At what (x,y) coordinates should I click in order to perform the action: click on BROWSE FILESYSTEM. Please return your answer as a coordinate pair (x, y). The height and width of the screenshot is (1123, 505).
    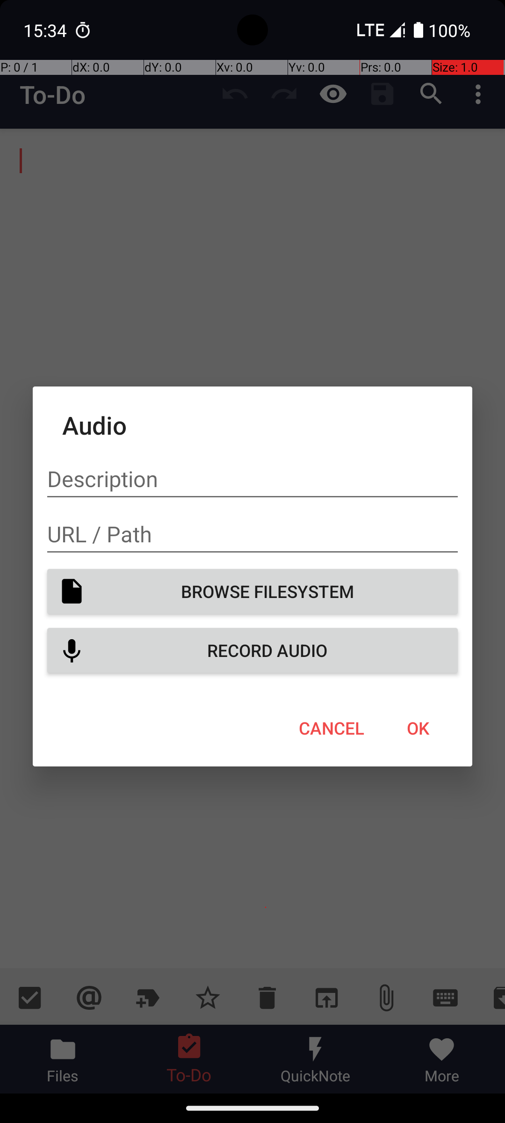
    Looking at the image, I should click on (252, 591).